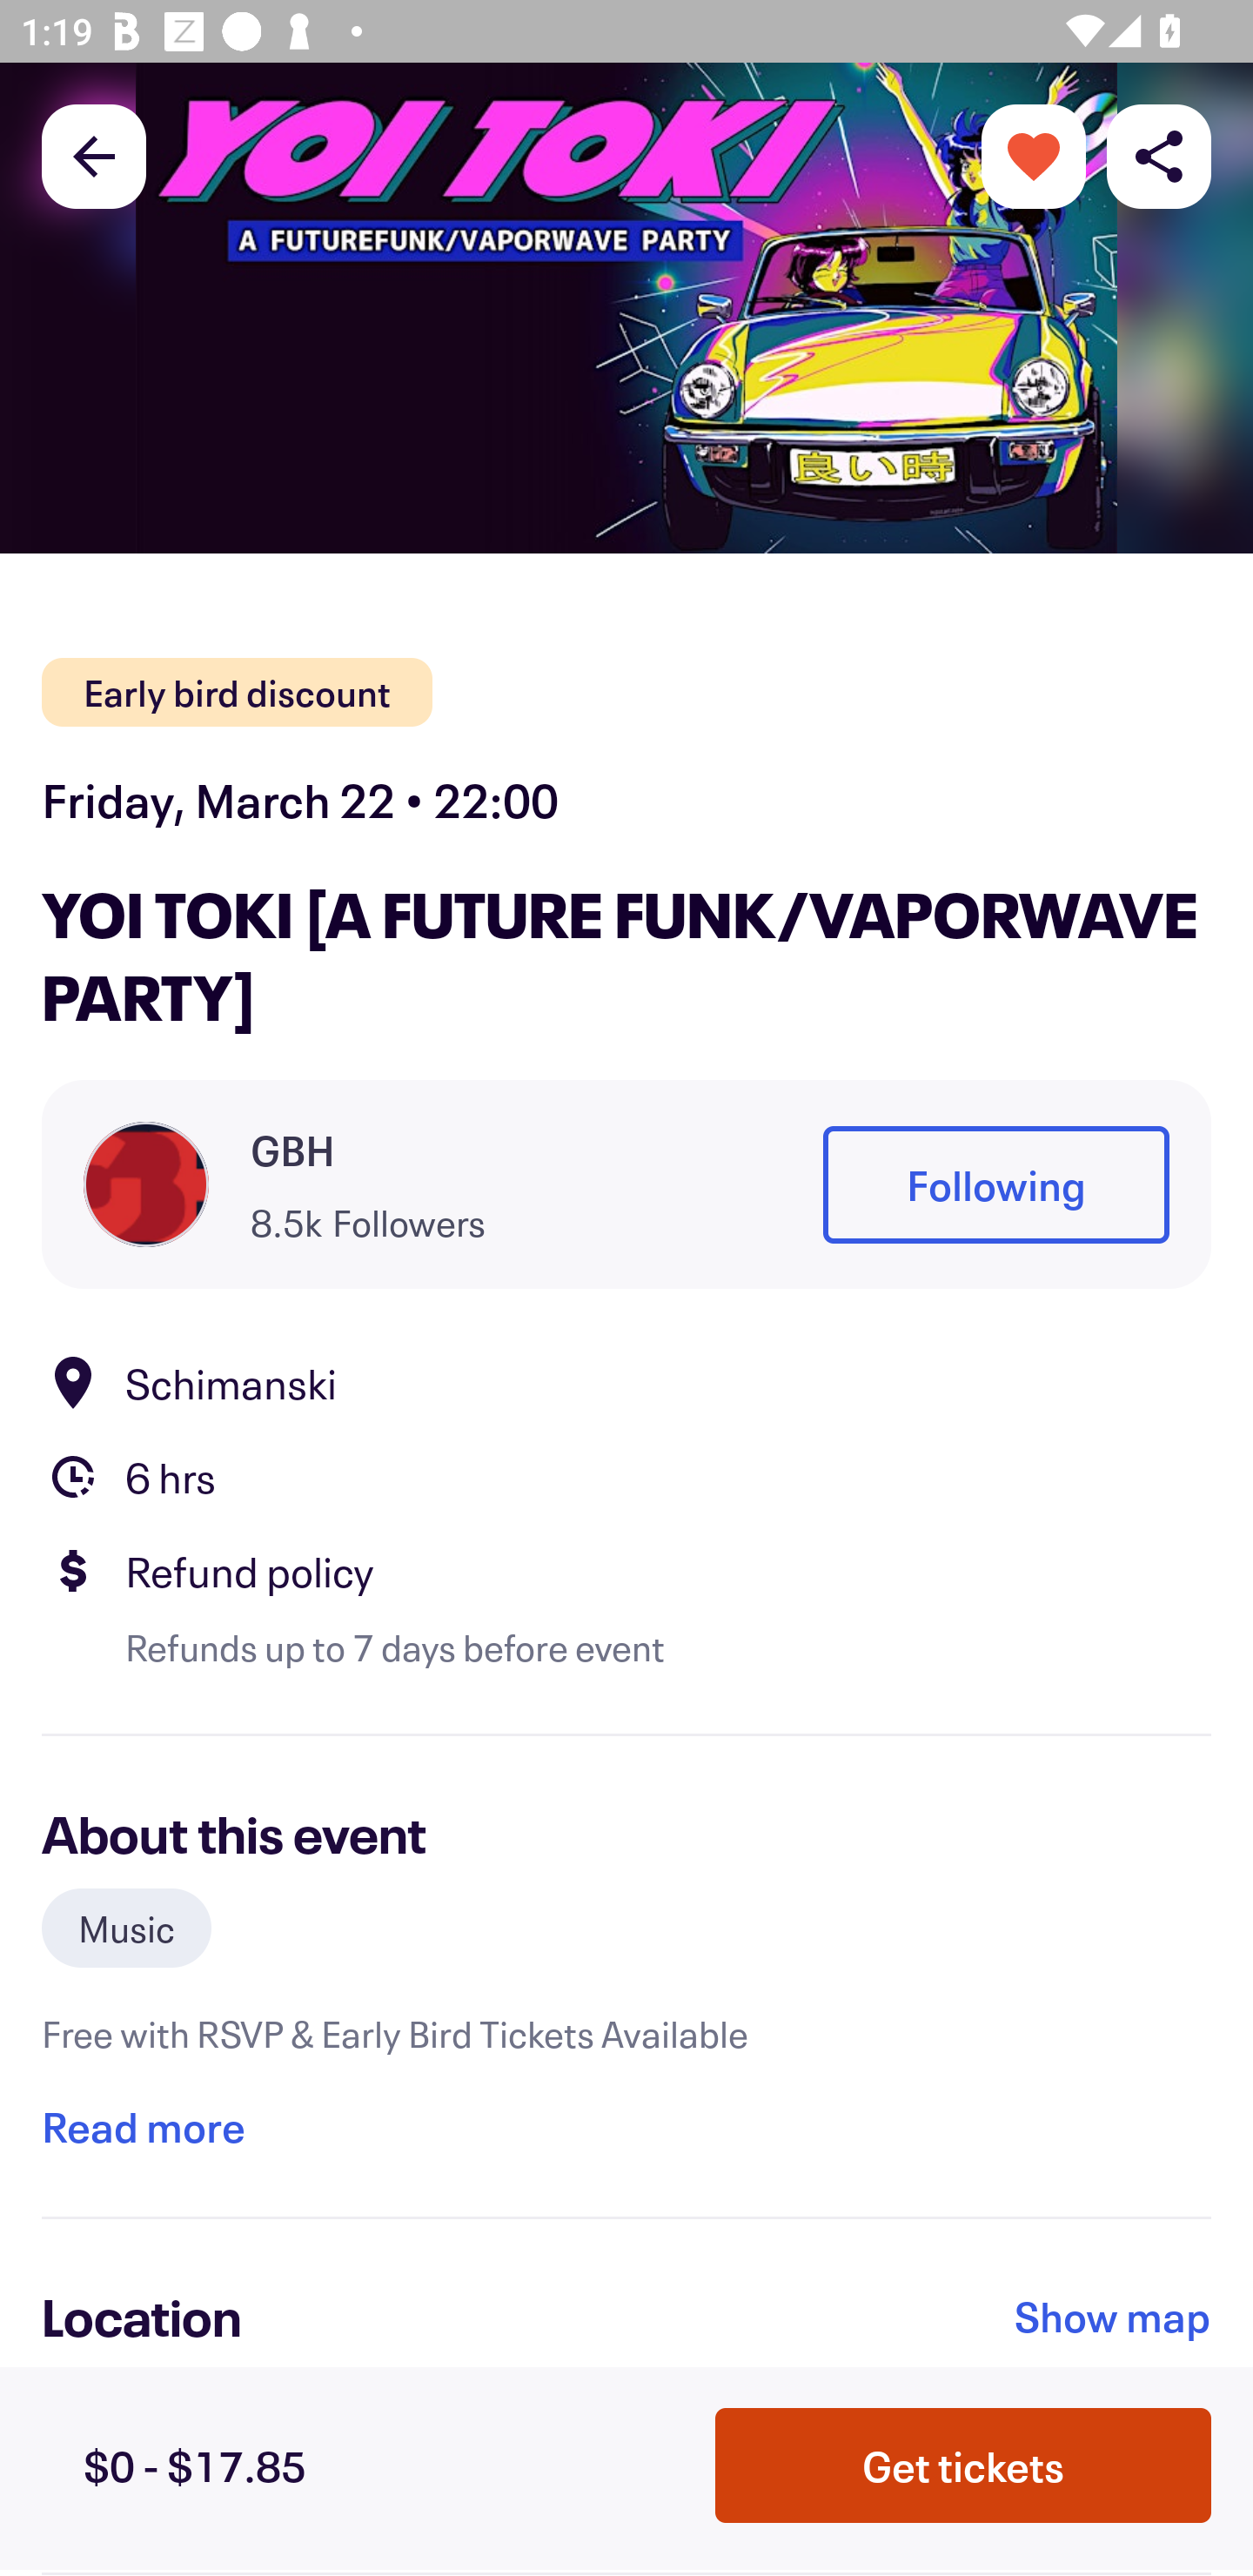  I want to click on Share, so click(1159, 155).